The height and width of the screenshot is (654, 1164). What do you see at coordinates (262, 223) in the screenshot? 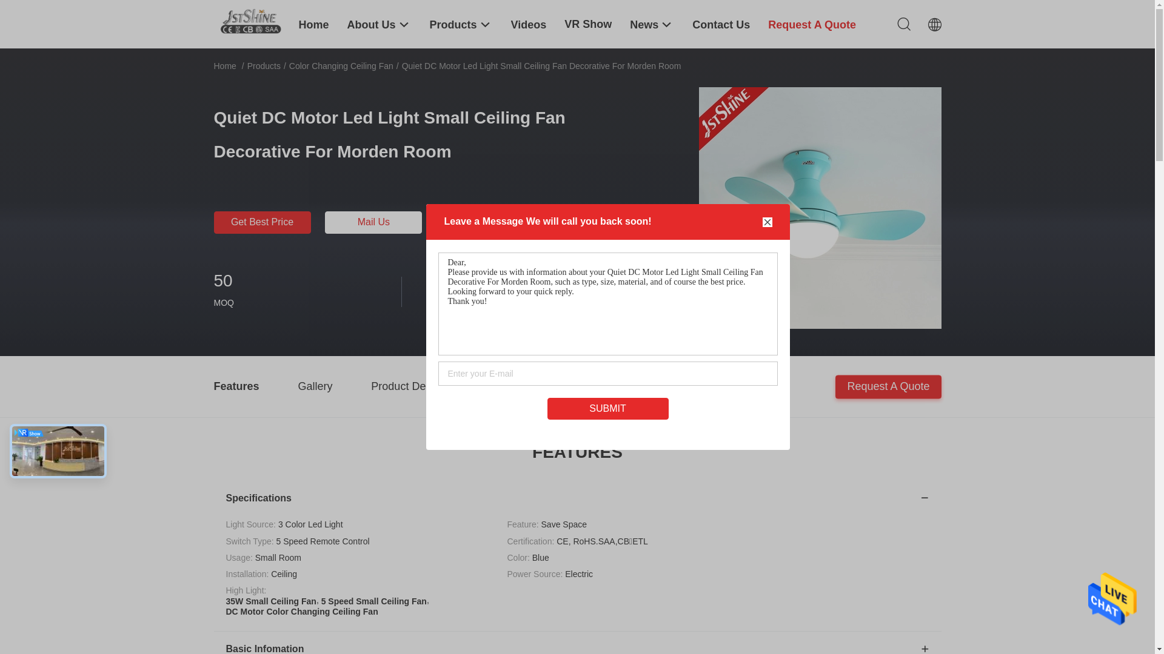
I see `Get Best Price` at bounding box center [262, 223].